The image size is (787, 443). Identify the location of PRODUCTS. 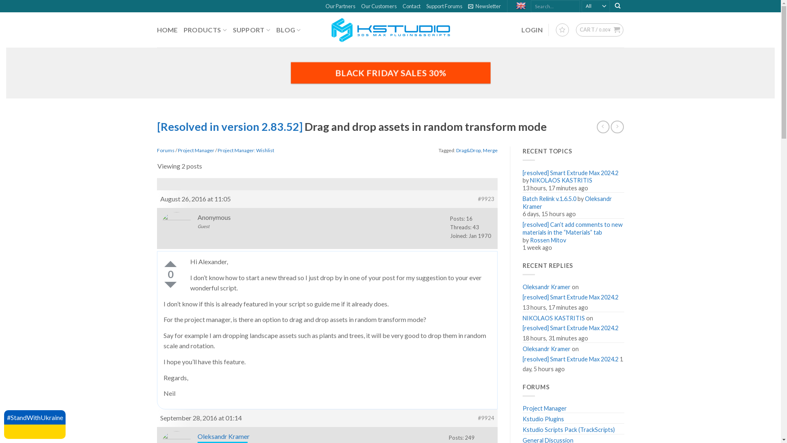
(205, 30).